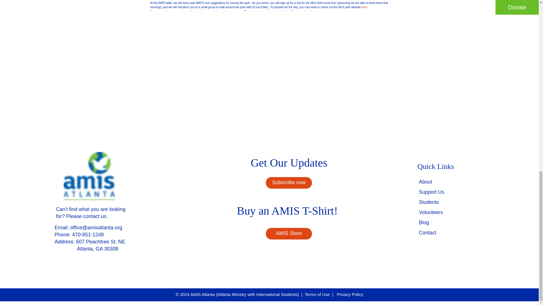 This screenshot has height=305, width=543. I want to click on Subscribe now, so click(289, 183).